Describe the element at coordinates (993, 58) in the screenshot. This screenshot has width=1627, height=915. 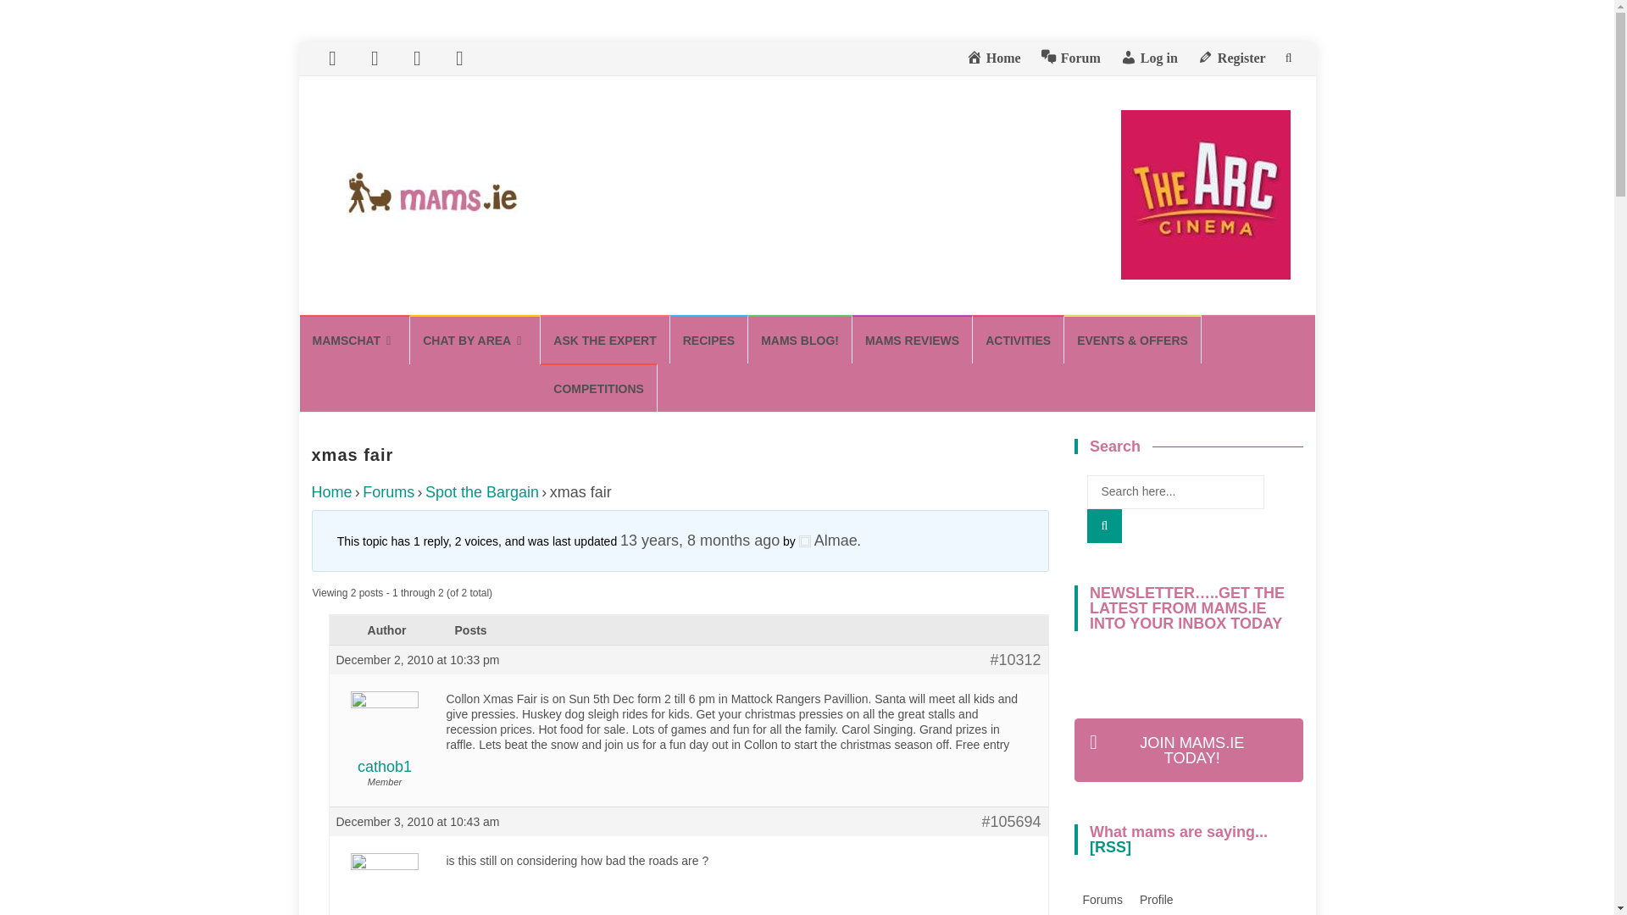
I see `Home` at that location.